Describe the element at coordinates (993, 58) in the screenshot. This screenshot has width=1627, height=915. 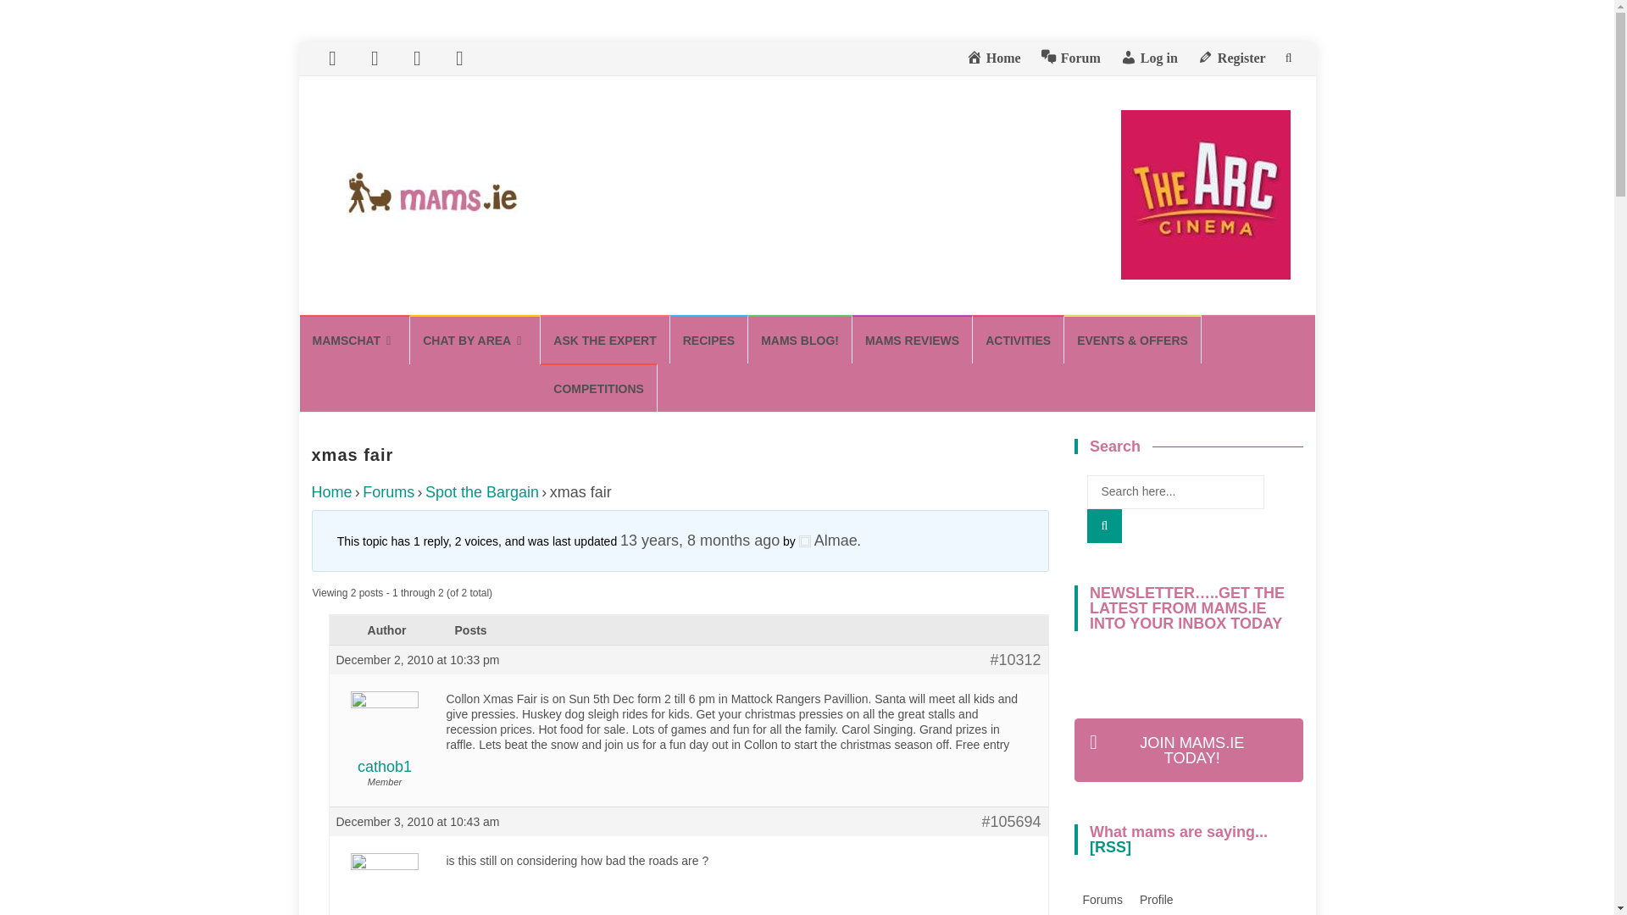
I see `Home` at that location.